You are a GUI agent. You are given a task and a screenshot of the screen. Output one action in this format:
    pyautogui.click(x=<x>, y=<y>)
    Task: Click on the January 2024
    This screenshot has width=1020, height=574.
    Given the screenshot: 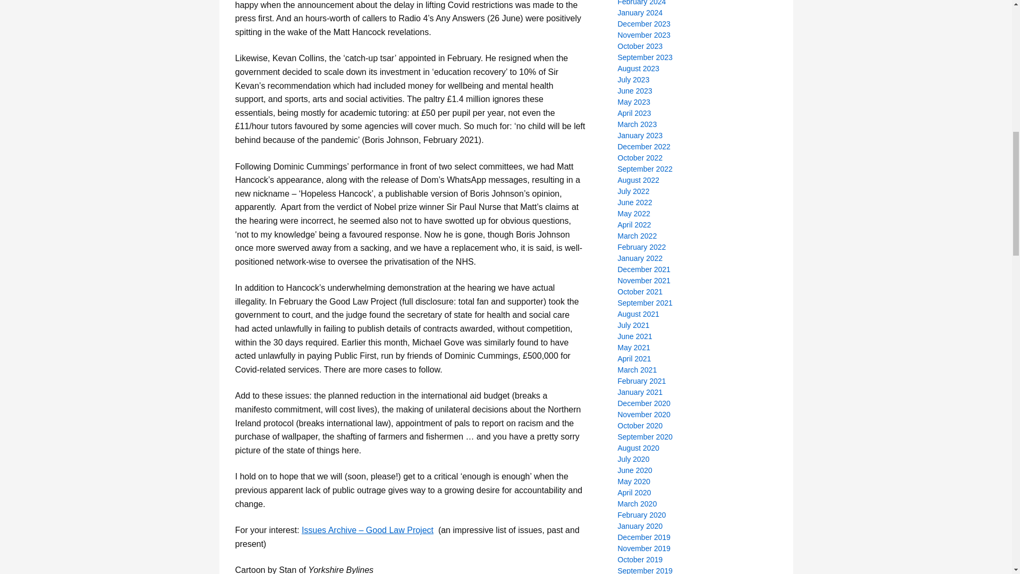 What is the action you would take?
    pyautogui.click(x=640, y=13)
    